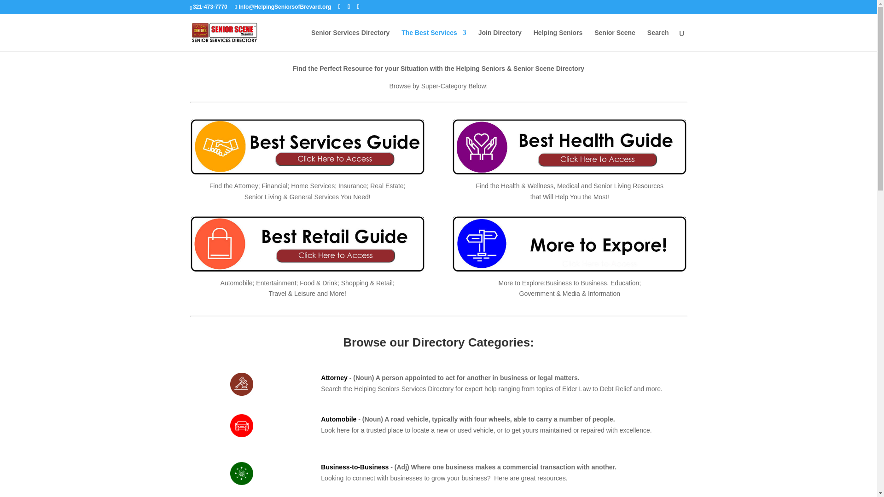 This screenshot has height=497, width=884. What do you see at coordinates (558, 40) in the screenshot?
I see `Helping Seniors` at bounding box center [558, 40].